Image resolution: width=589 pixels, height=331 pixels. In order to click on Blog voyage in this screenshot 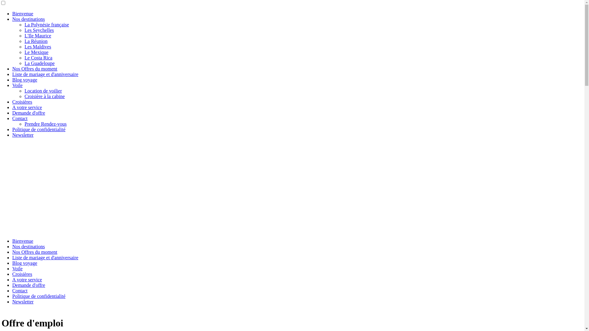, I will do `click(25, 80)`.